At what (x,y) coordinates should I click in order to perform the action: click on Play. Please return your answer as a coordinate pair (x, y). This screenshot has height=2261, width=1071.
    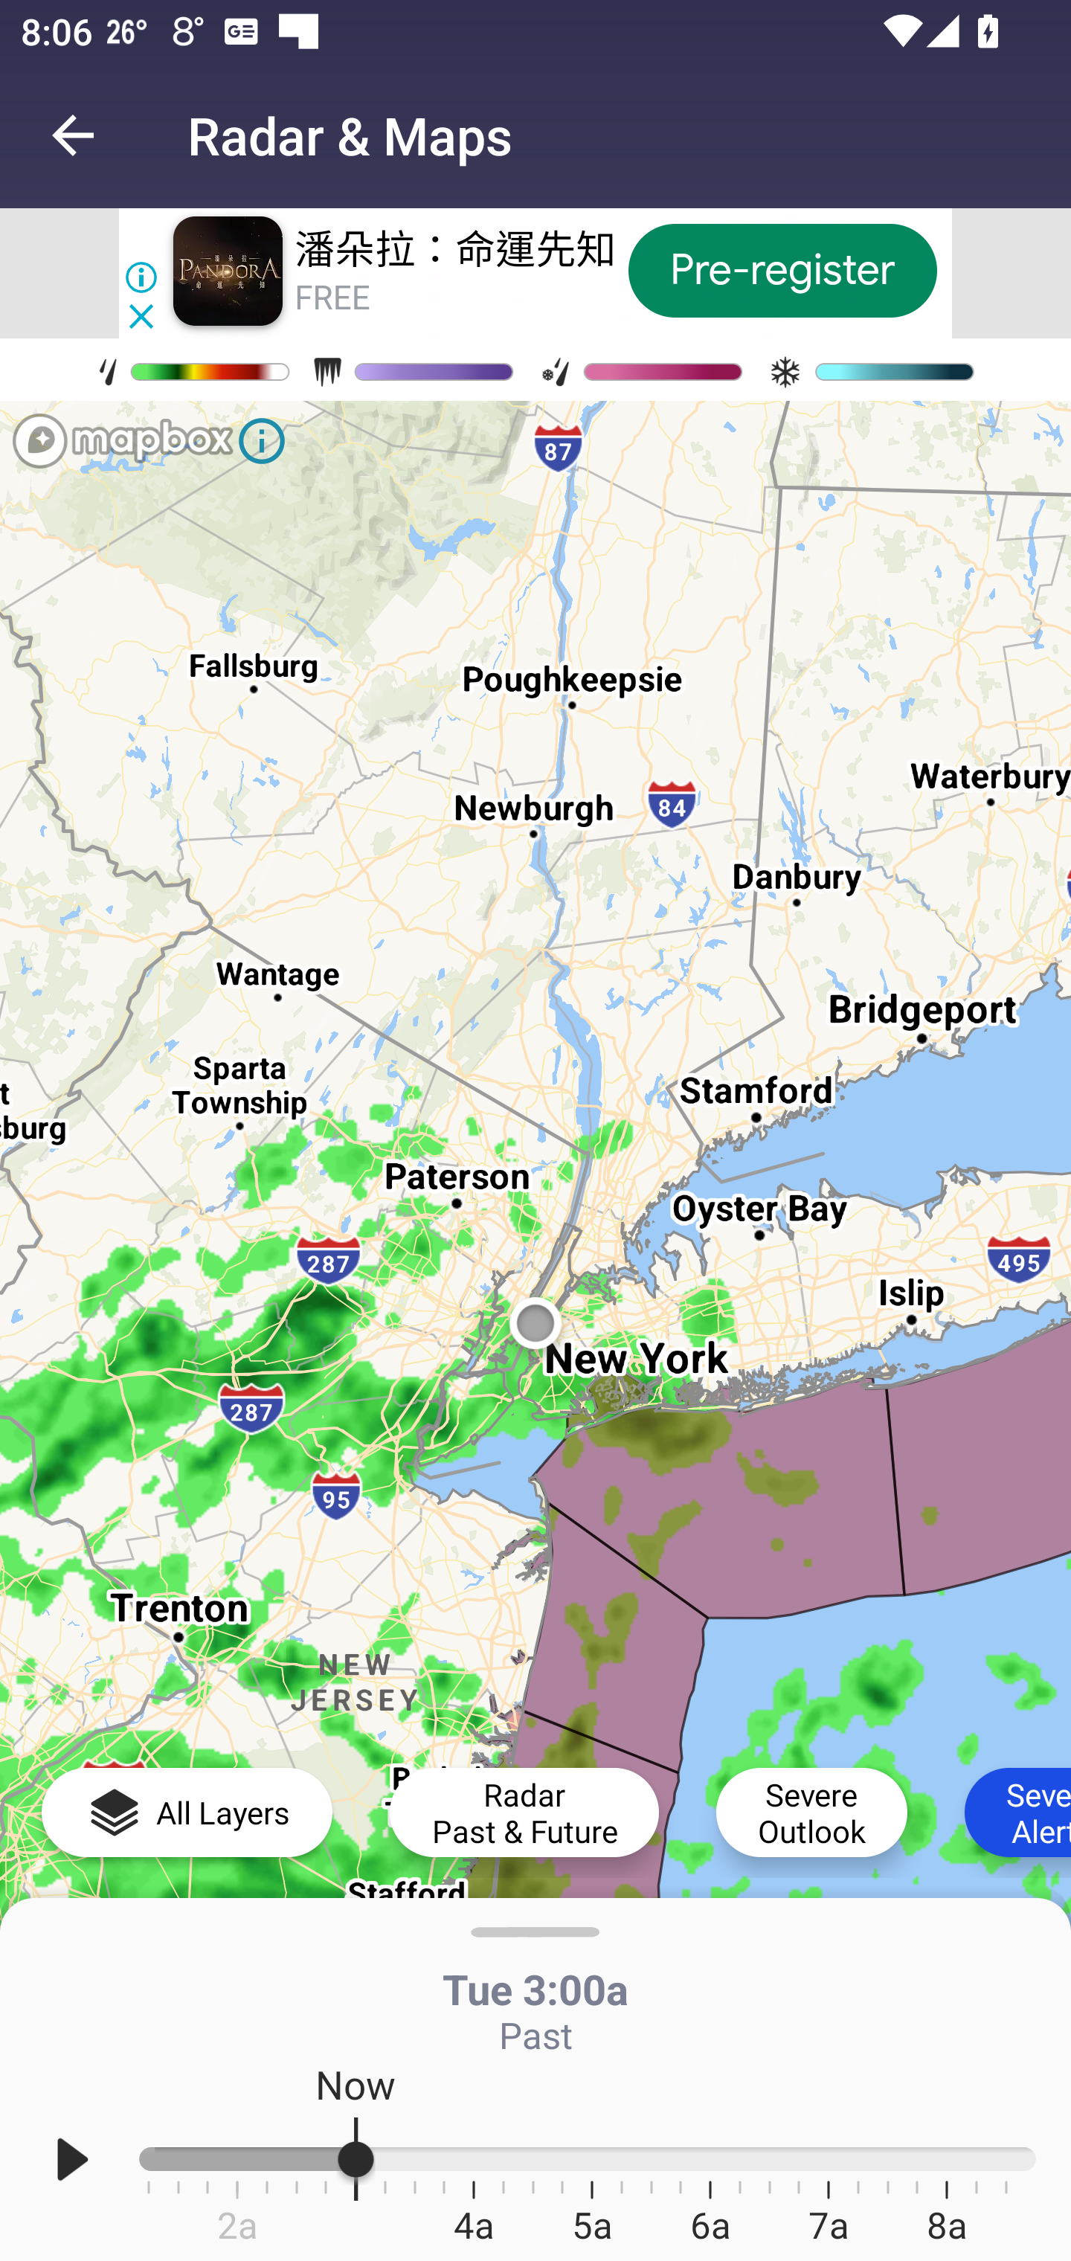
    Looking at the image, I should click on (73, 2159).